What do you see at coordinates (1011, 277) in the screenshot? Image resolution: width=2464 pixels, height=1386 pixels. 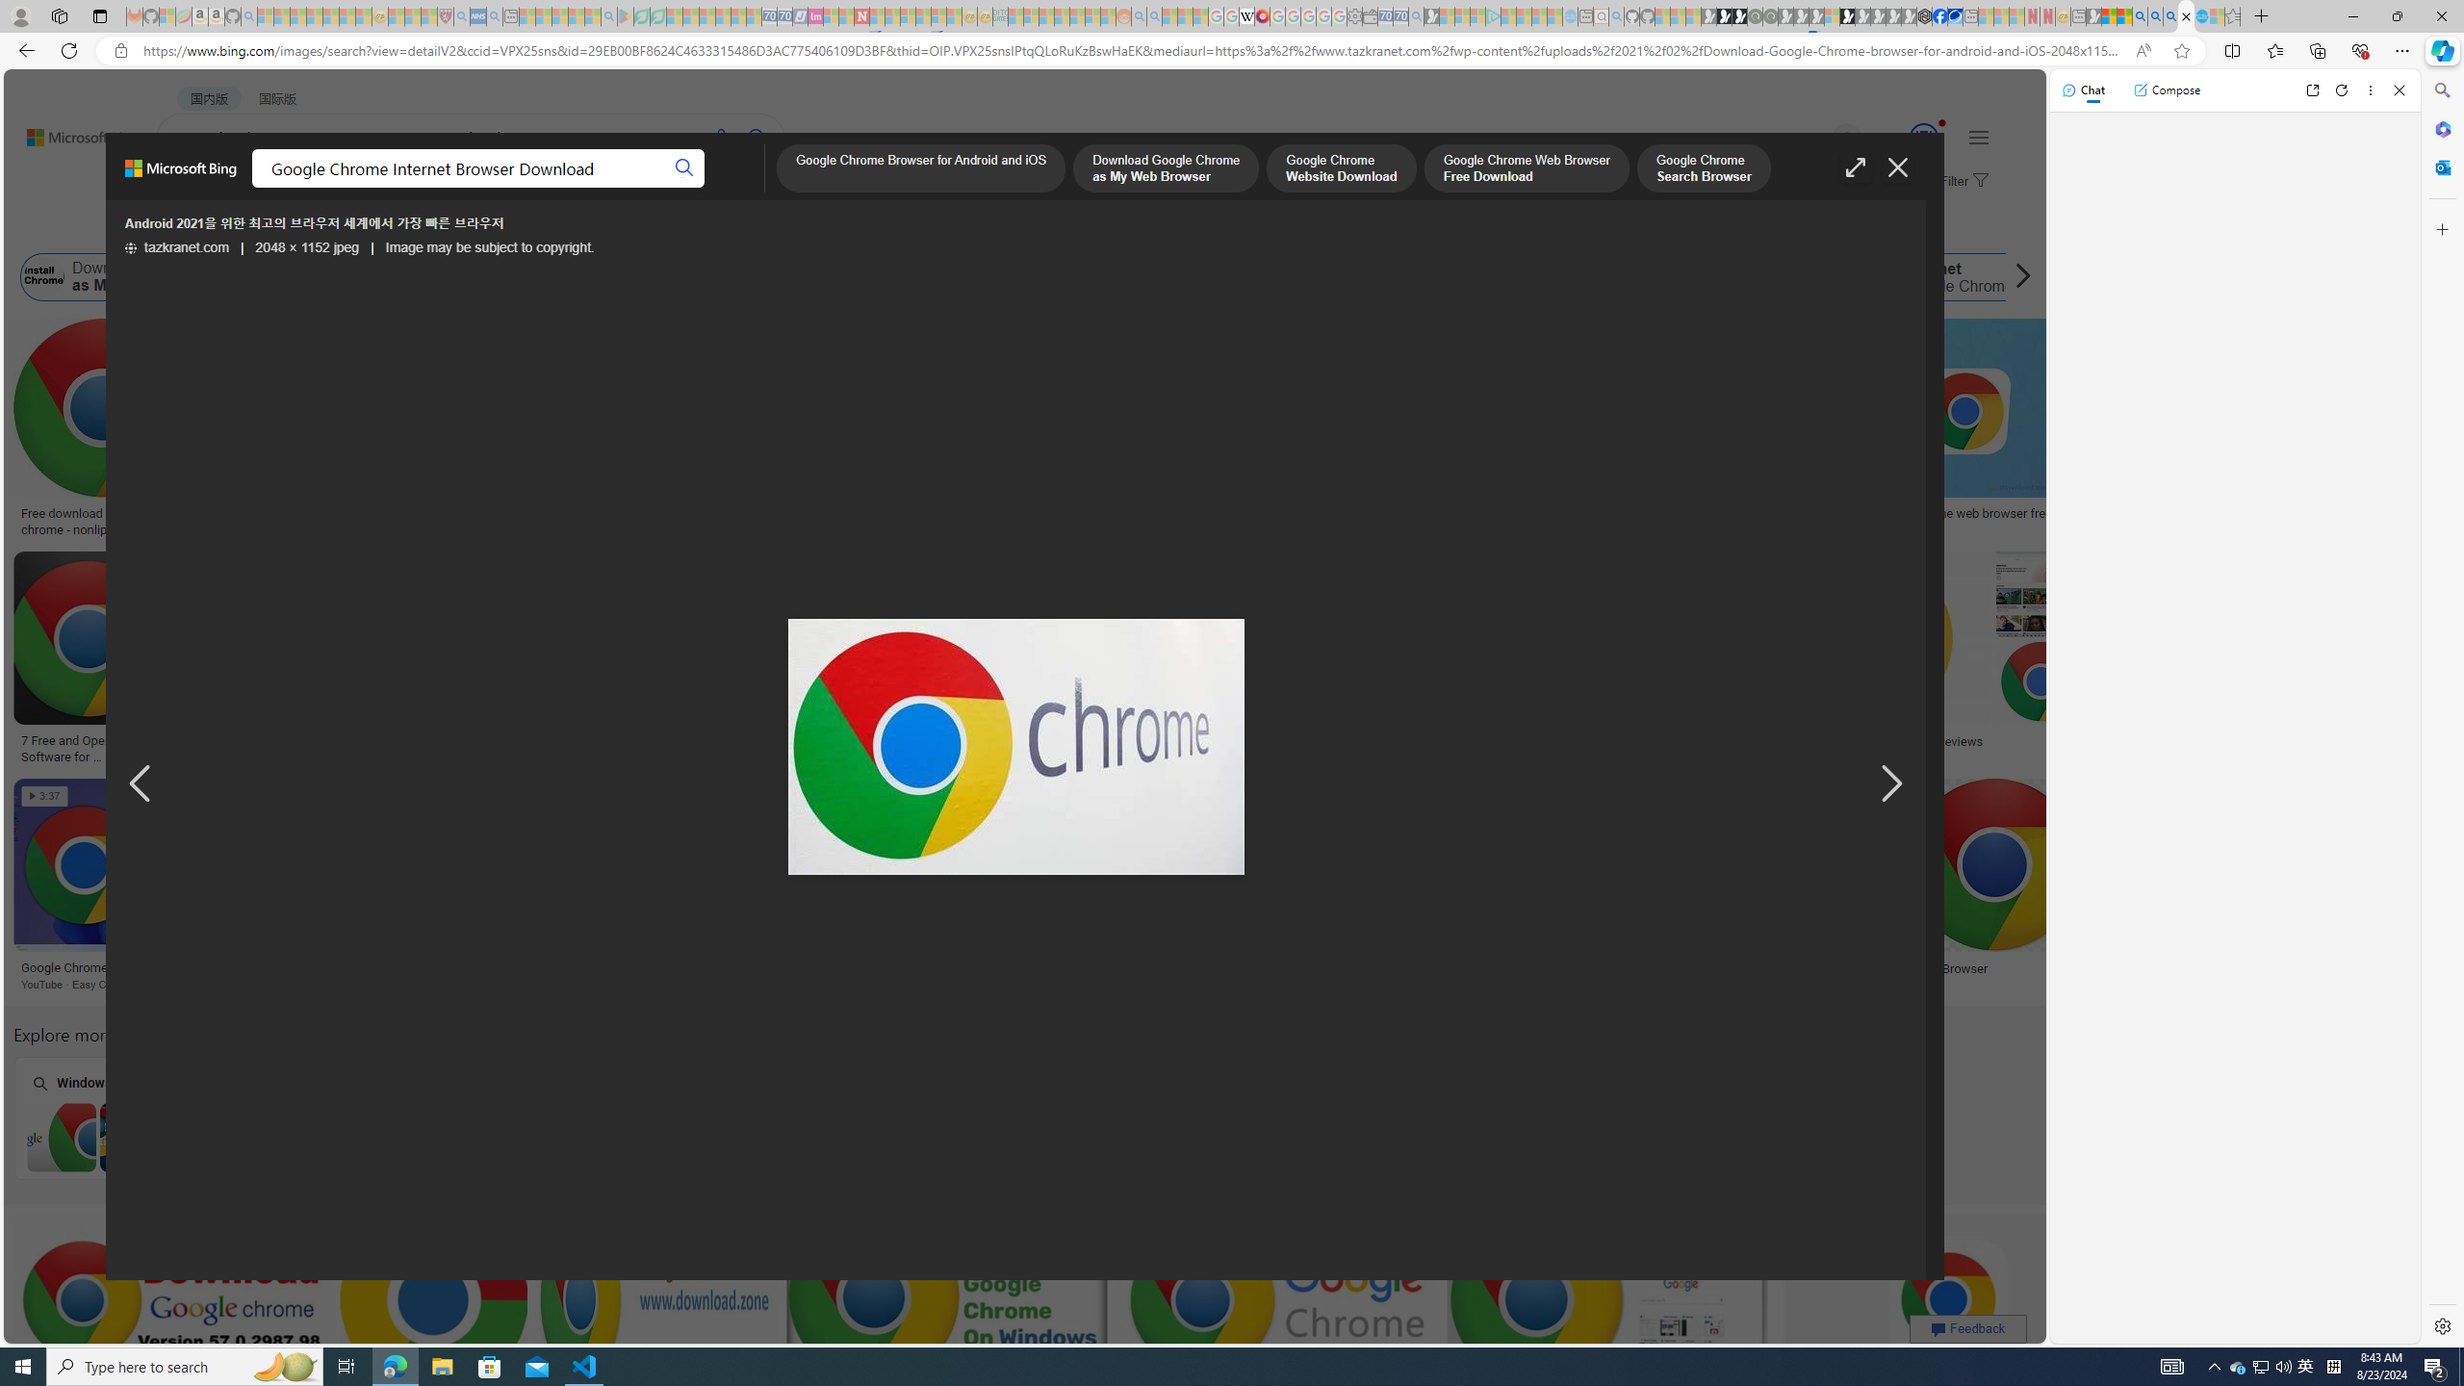 I see `Install Google Chrome Web Browser` at bounding box center [1011, 277].